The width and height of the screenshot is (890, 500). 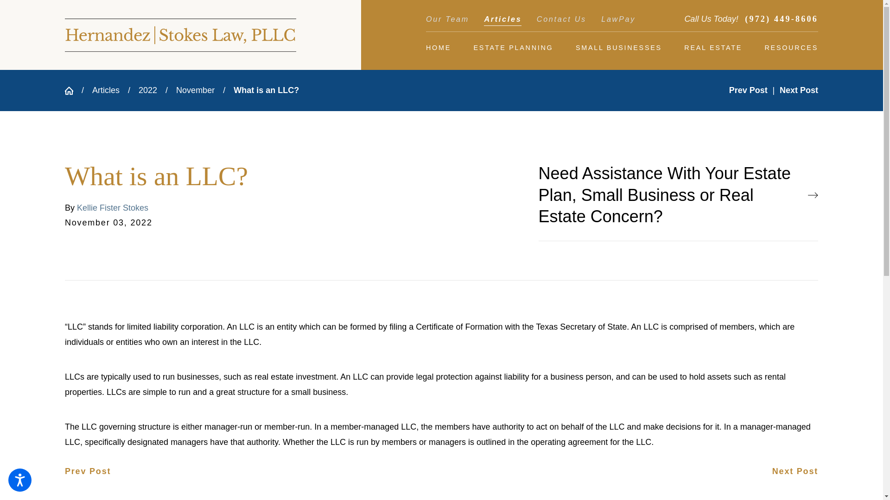 I want to click on November, so click(x=195, y=90).